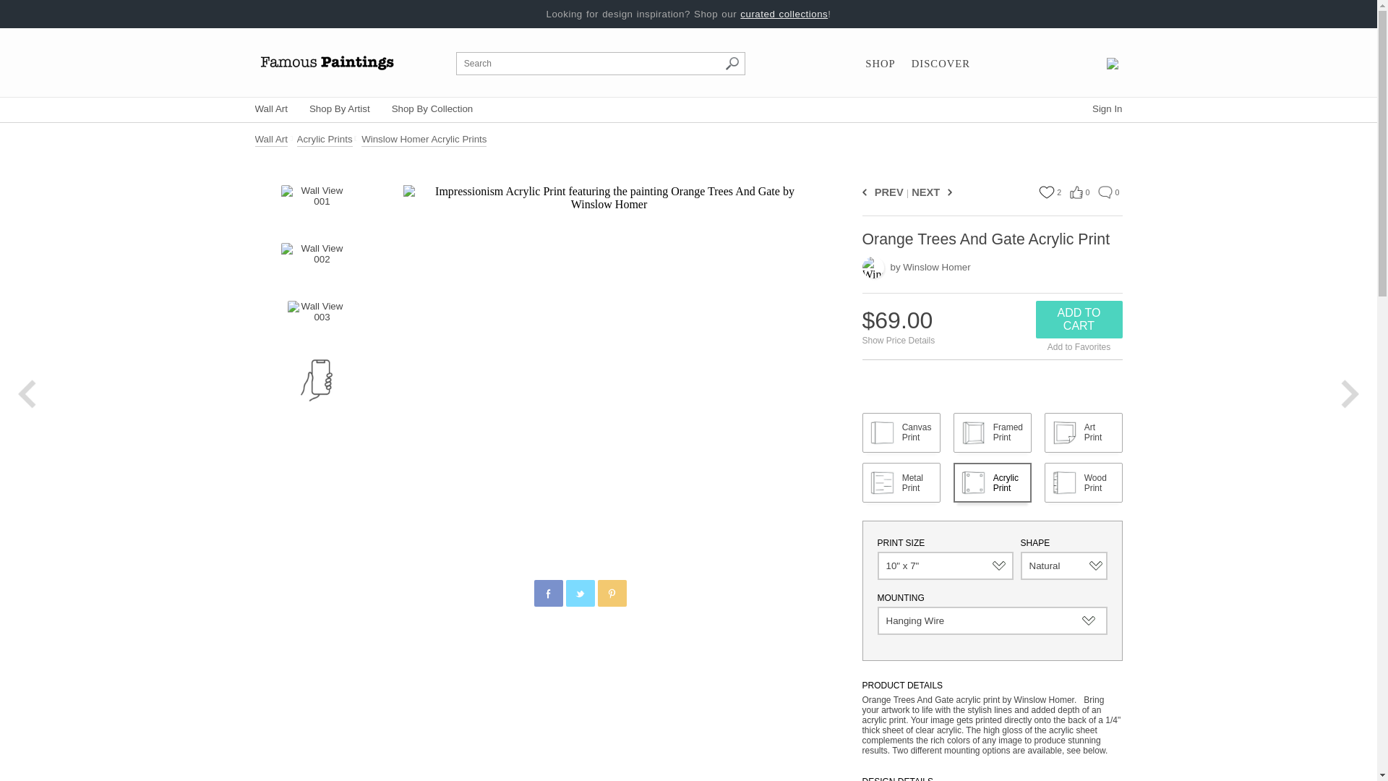  I want to click on Share Product on Facebook, so click(547, 593).